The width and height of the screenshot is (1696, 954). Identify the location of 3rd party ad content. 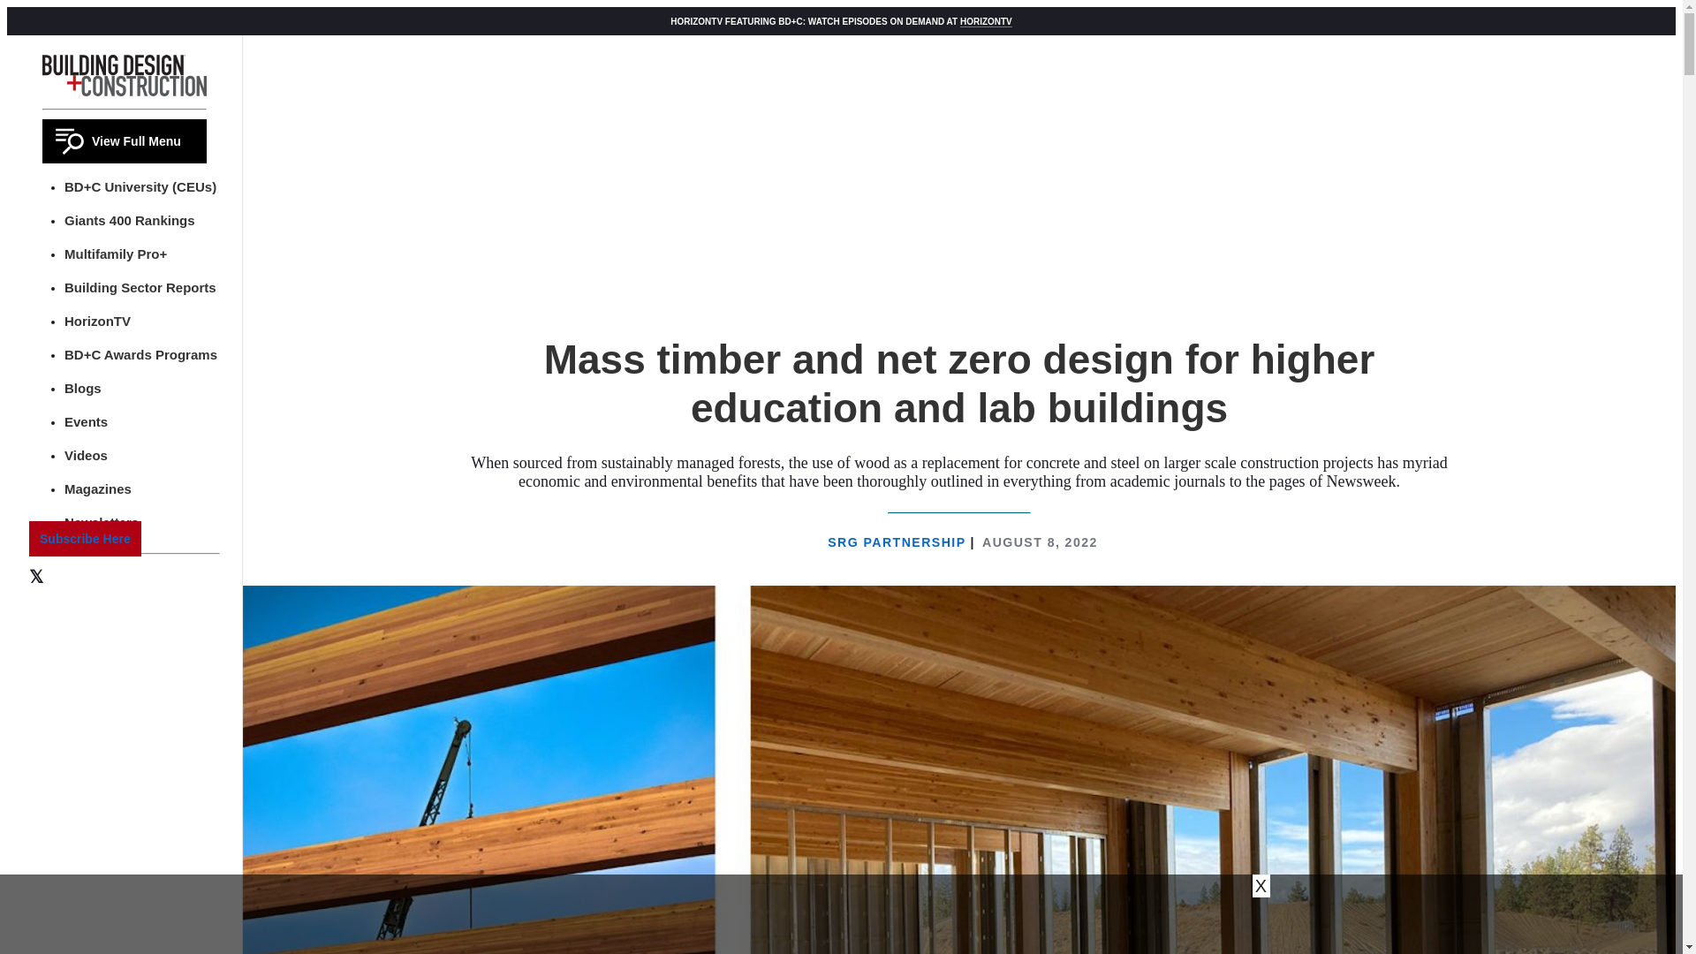
(840, 914).